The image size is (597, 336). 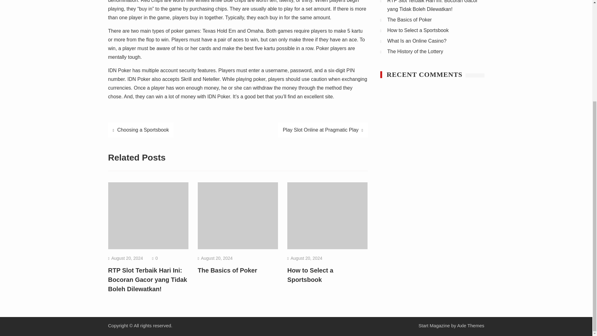 I want to click on How to Select a Sportsbook, so click(x=310, y=275).